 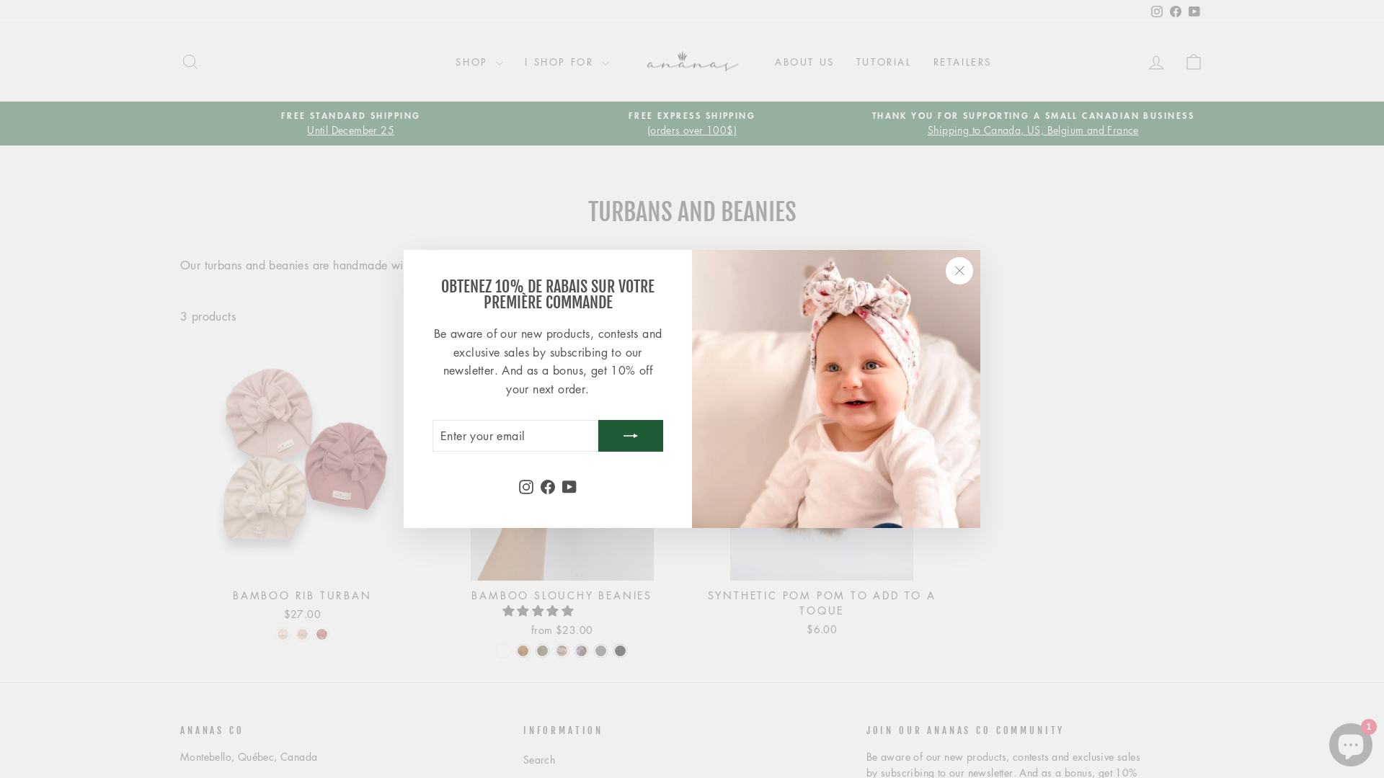 I want to click on Shopify online store chat, so click(x=1351, y=742).